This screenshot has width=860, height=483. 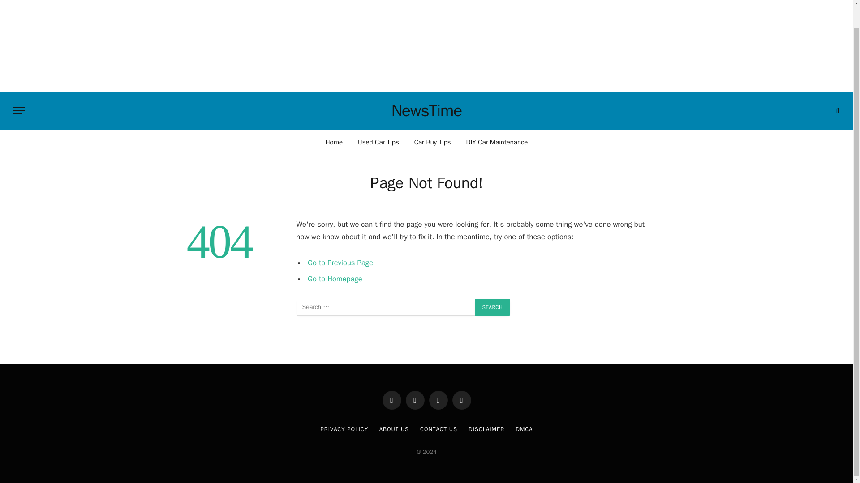 What do you see at coordinates (439, 400) in the screenshot?
I see `Instagram` at bounding box center [439, 400].